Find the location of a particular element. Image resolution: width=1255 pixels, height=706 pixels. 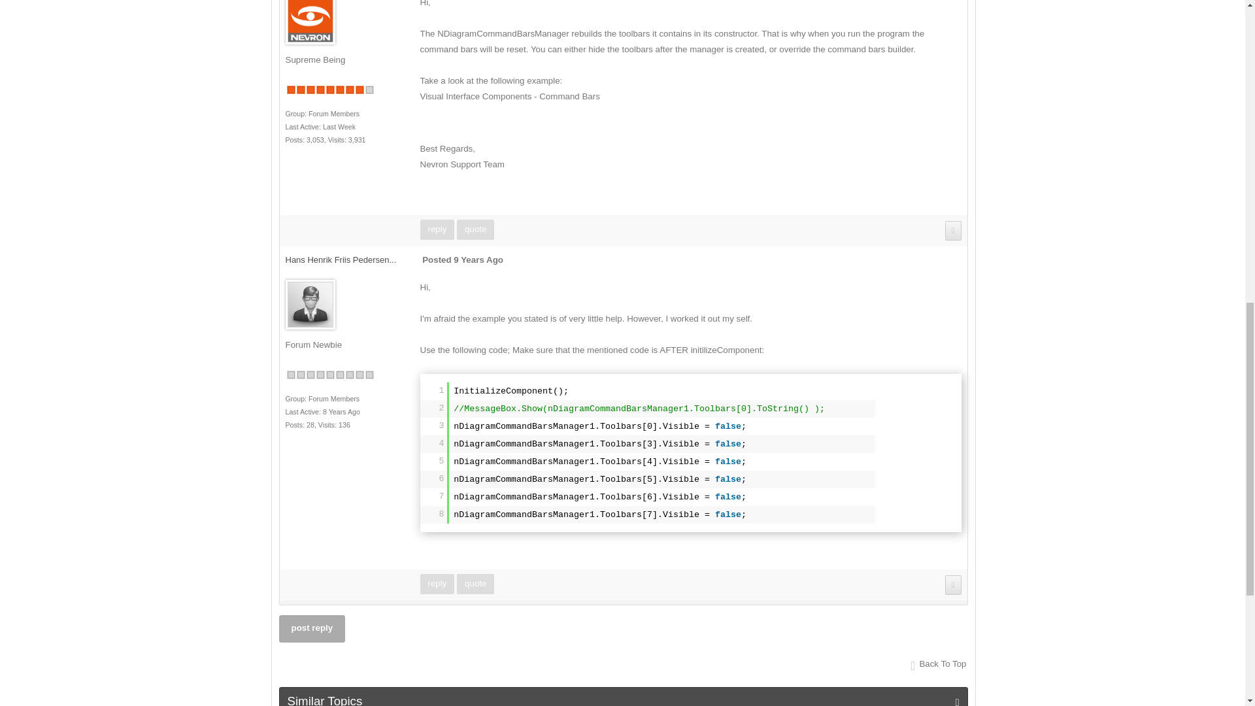

Hans Henrik Friis Pedersen... is located at coordinates (340, 260).